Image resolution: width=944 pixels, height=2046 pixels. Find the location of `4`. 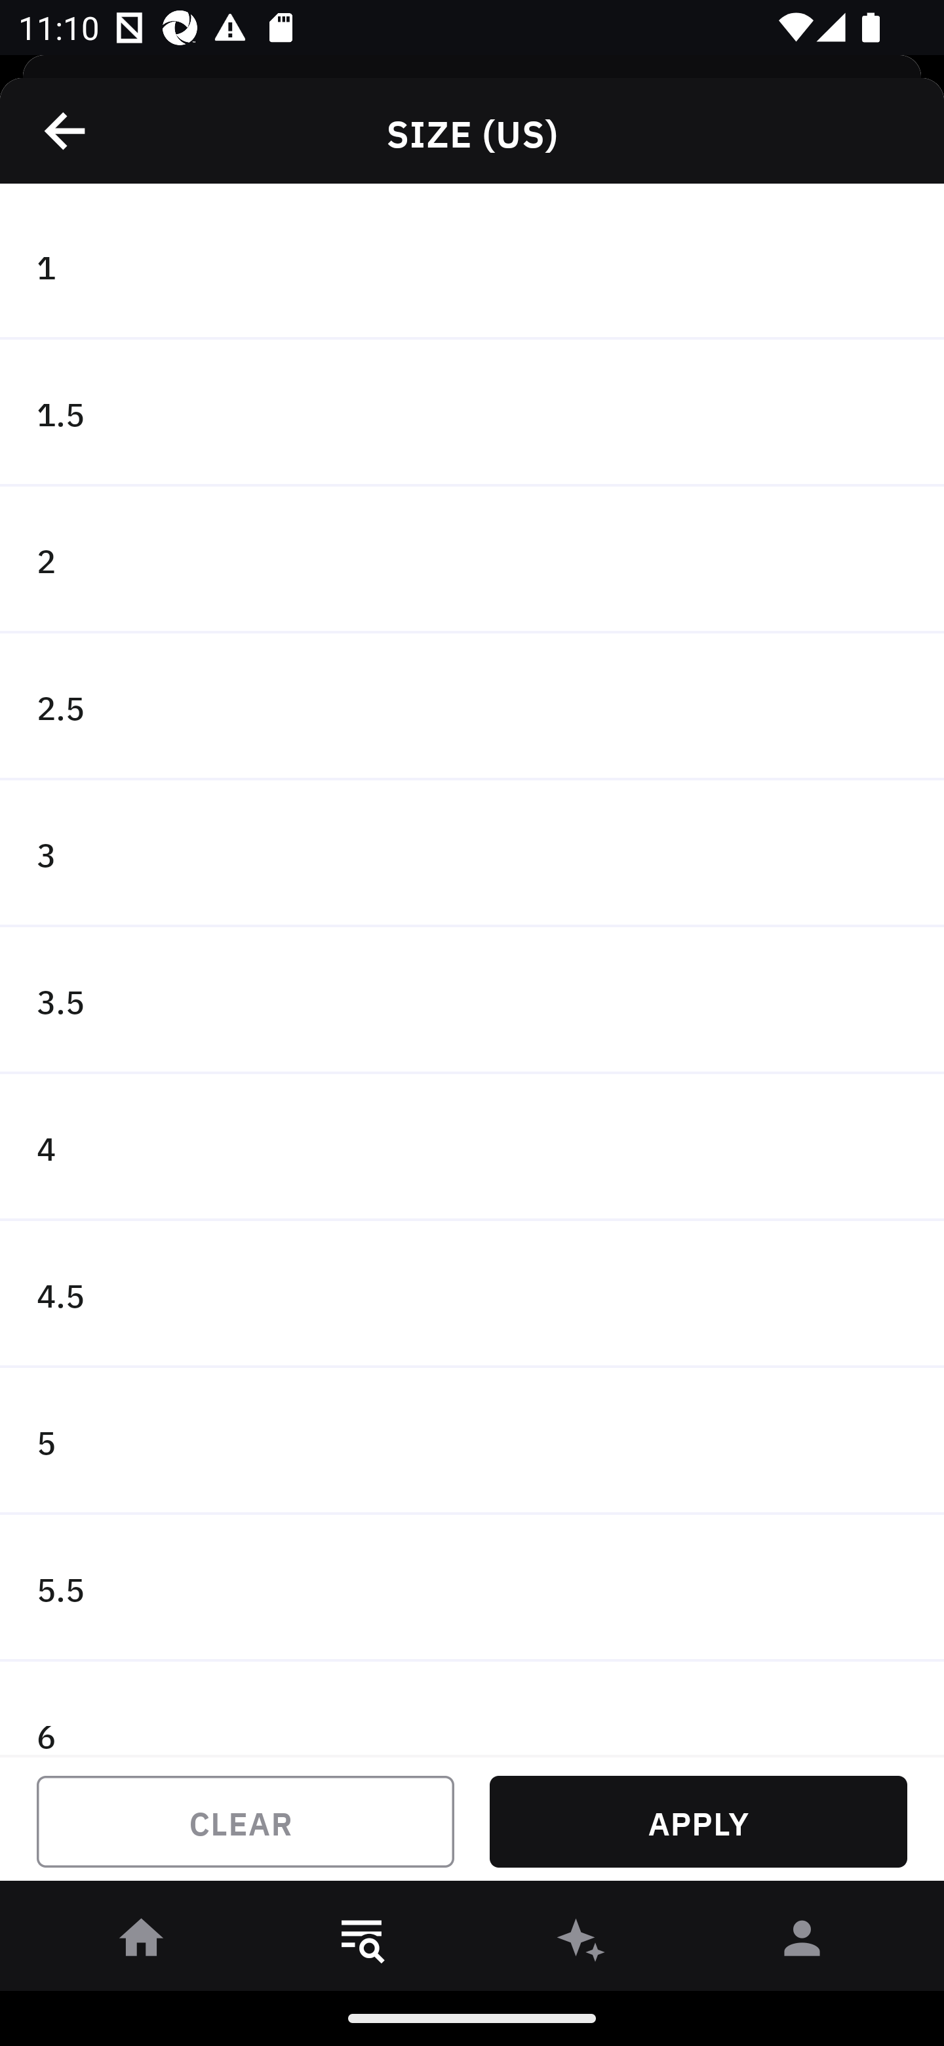

4 is located at coordinates (472, 1148).